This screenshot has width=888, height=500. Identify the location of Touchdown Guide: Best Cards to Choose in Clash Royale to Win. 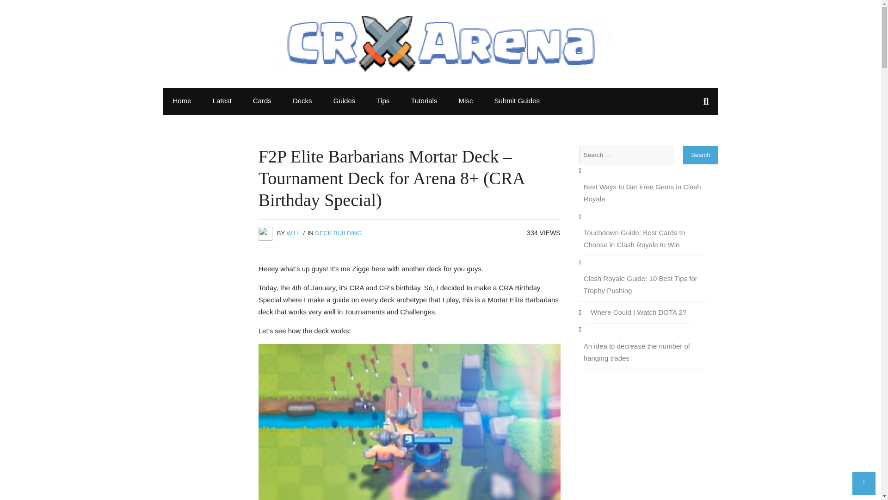
(643, 239).